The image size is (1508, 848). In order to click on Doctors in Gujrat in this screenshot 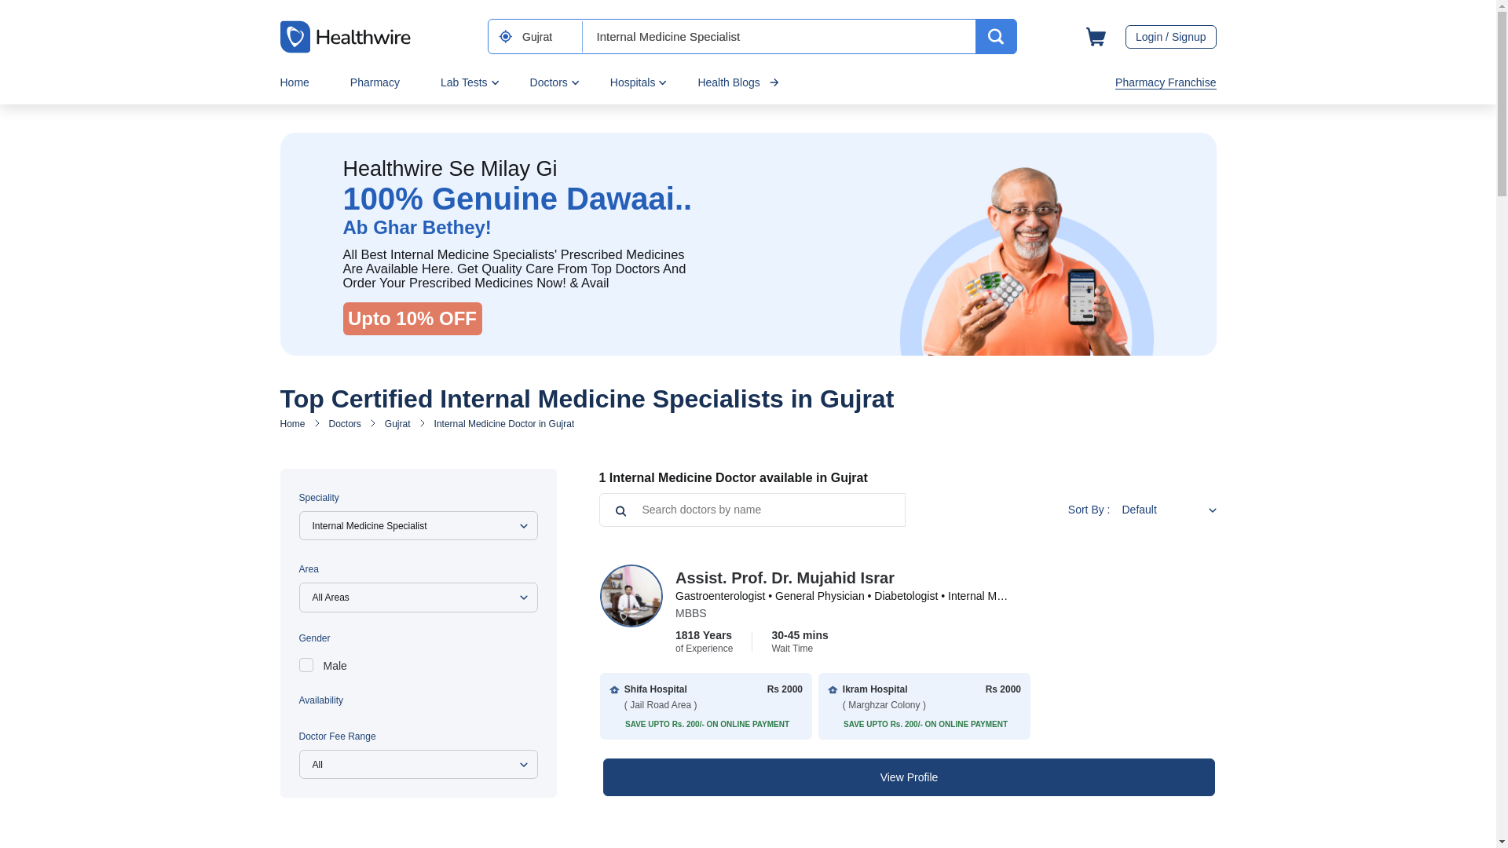, I will do `click(397, 424)`.